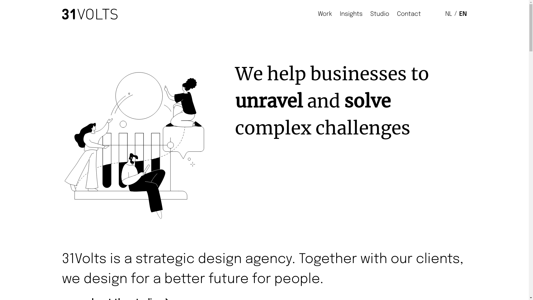  Describe the element at coordinates (449, 14) in the screenshot. I see `NL` at that location.